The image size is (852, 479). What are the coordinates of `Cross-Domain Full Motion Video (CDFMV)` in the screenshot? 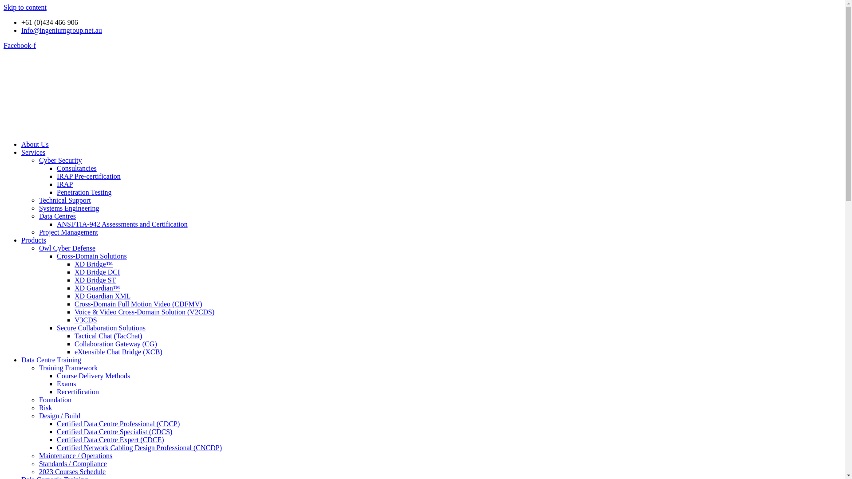 It's located at (138, 304).